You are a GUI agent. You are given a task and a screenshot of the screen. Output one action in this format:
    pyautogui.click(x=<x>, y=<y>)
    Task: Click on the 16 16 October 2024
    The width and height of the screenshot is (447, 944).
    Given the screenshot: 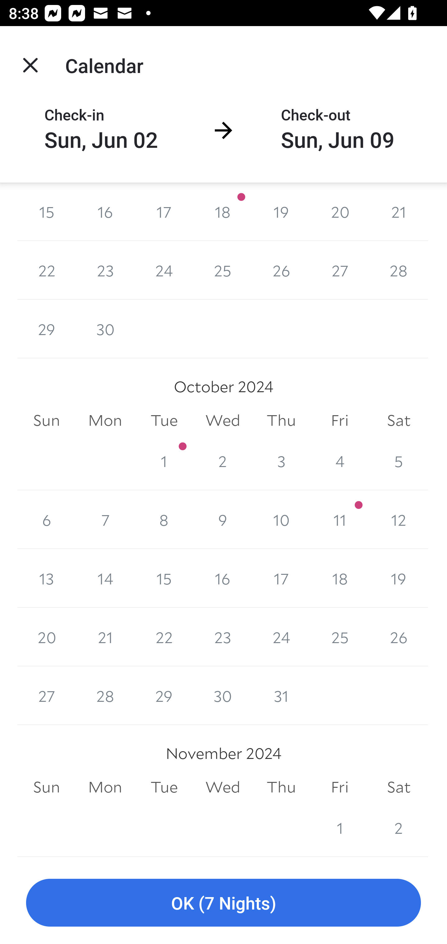 What is the action you would take?
    pyautogui.click(x=223, y=579)
    